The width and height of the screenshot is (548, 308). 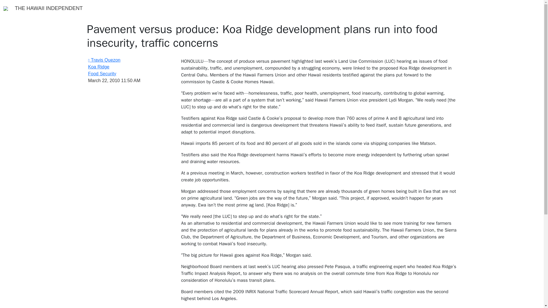 What do you see at coordinates (49, 8) in the screenshot?
I see `THE HAWAII INDEPENDENT` at bounding box center [49, 8].